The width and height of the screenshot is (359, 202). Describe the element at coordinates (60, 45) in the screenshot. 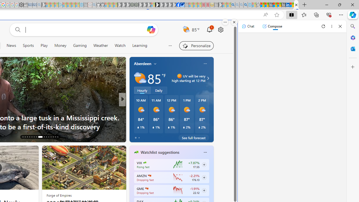

I see `Money` at that location.